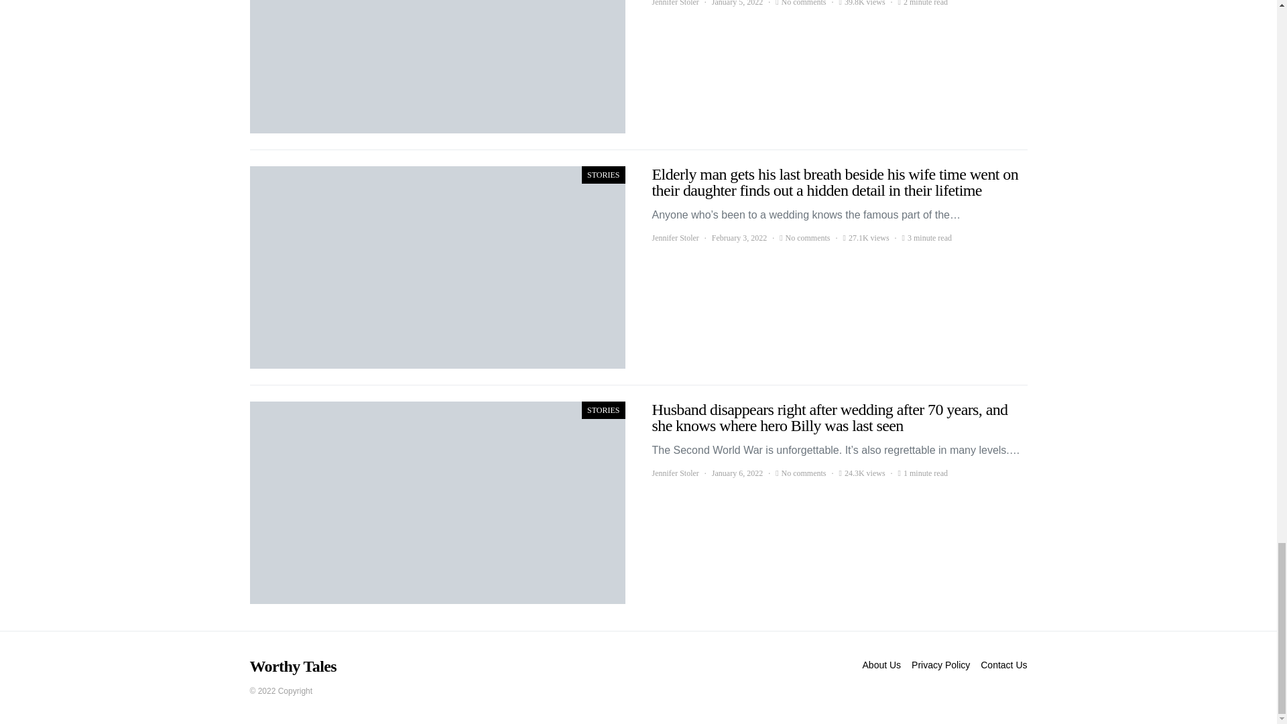  What do you see at coordinates (940, 665) in the screenshot?
I see `Privacy Policy` at bounding box center [940, 665].